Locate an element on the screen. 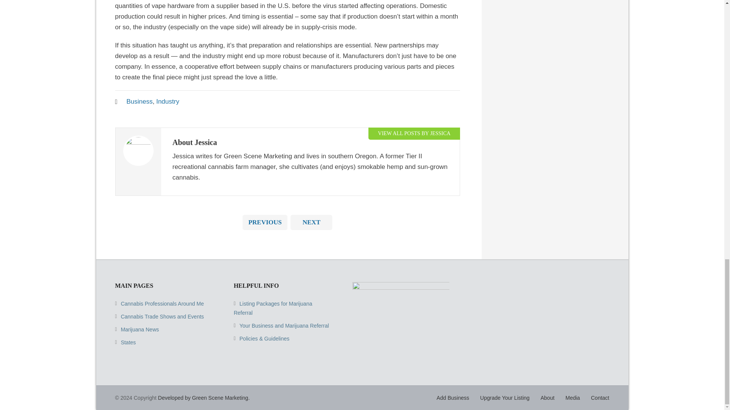 This screenshot has height=410, width=730. PREVIOUS is located at coordinates (265, 222).